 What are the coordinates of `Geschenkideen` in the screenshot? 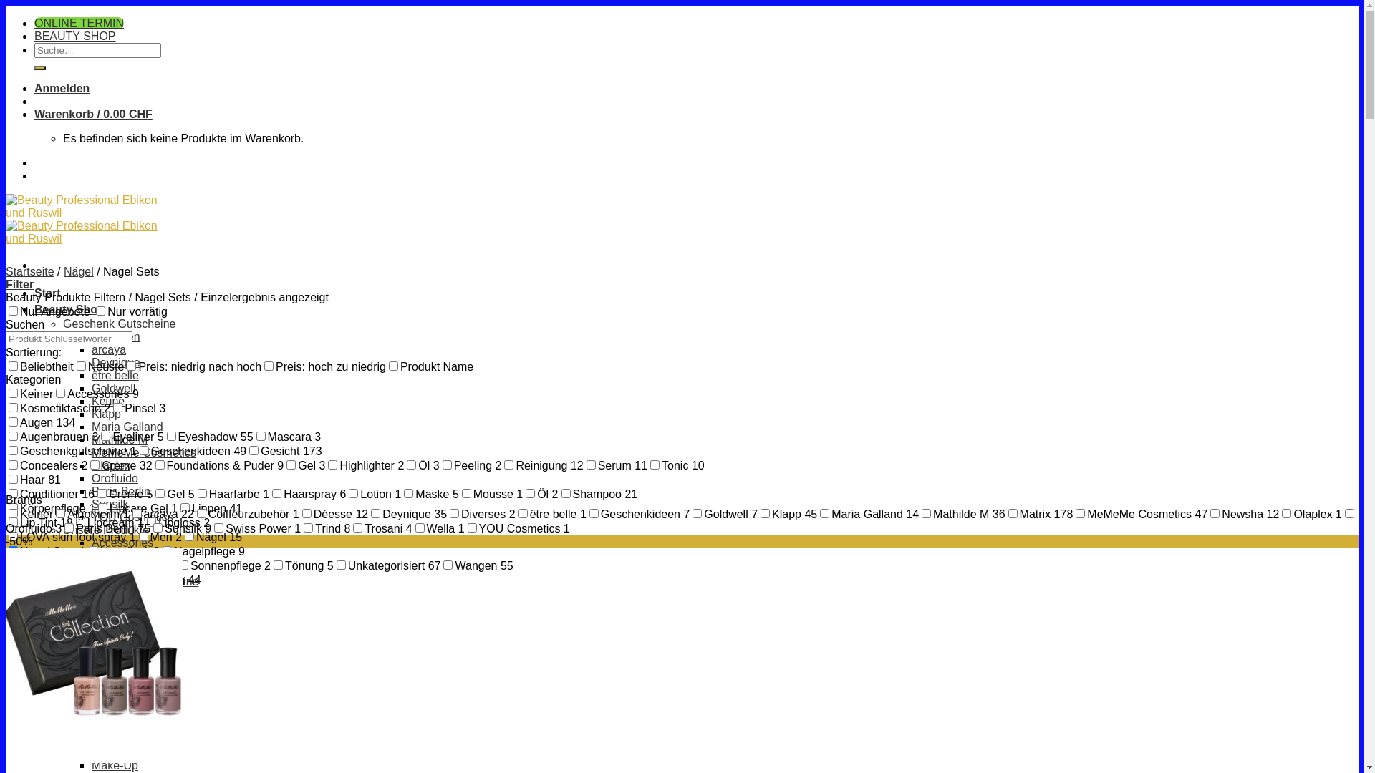 It's located at (132, 594).